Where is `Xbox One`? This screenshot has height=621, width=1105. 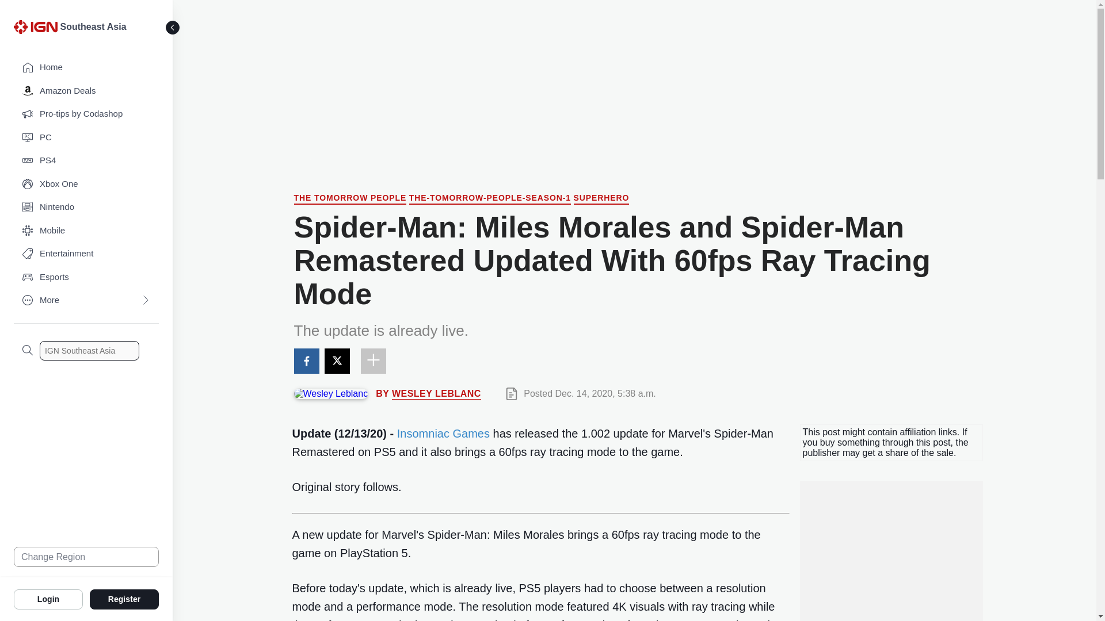 Xbox One is located at coordinates (86, 184).